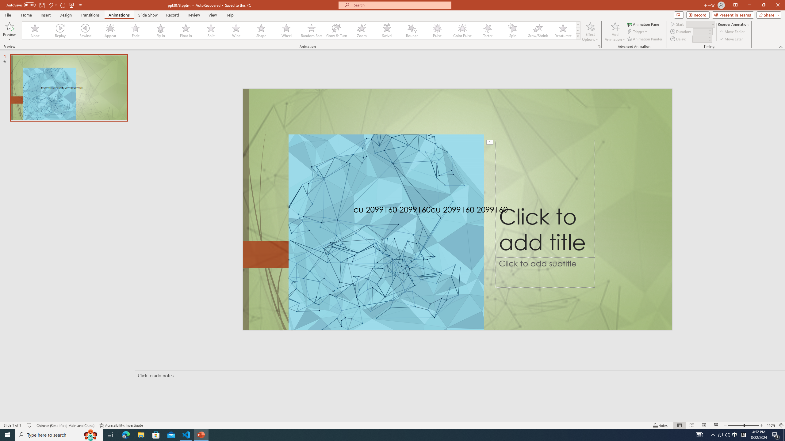 This screenshot has width=785, height=441. I want to click on Swivel, so click(387, 31).